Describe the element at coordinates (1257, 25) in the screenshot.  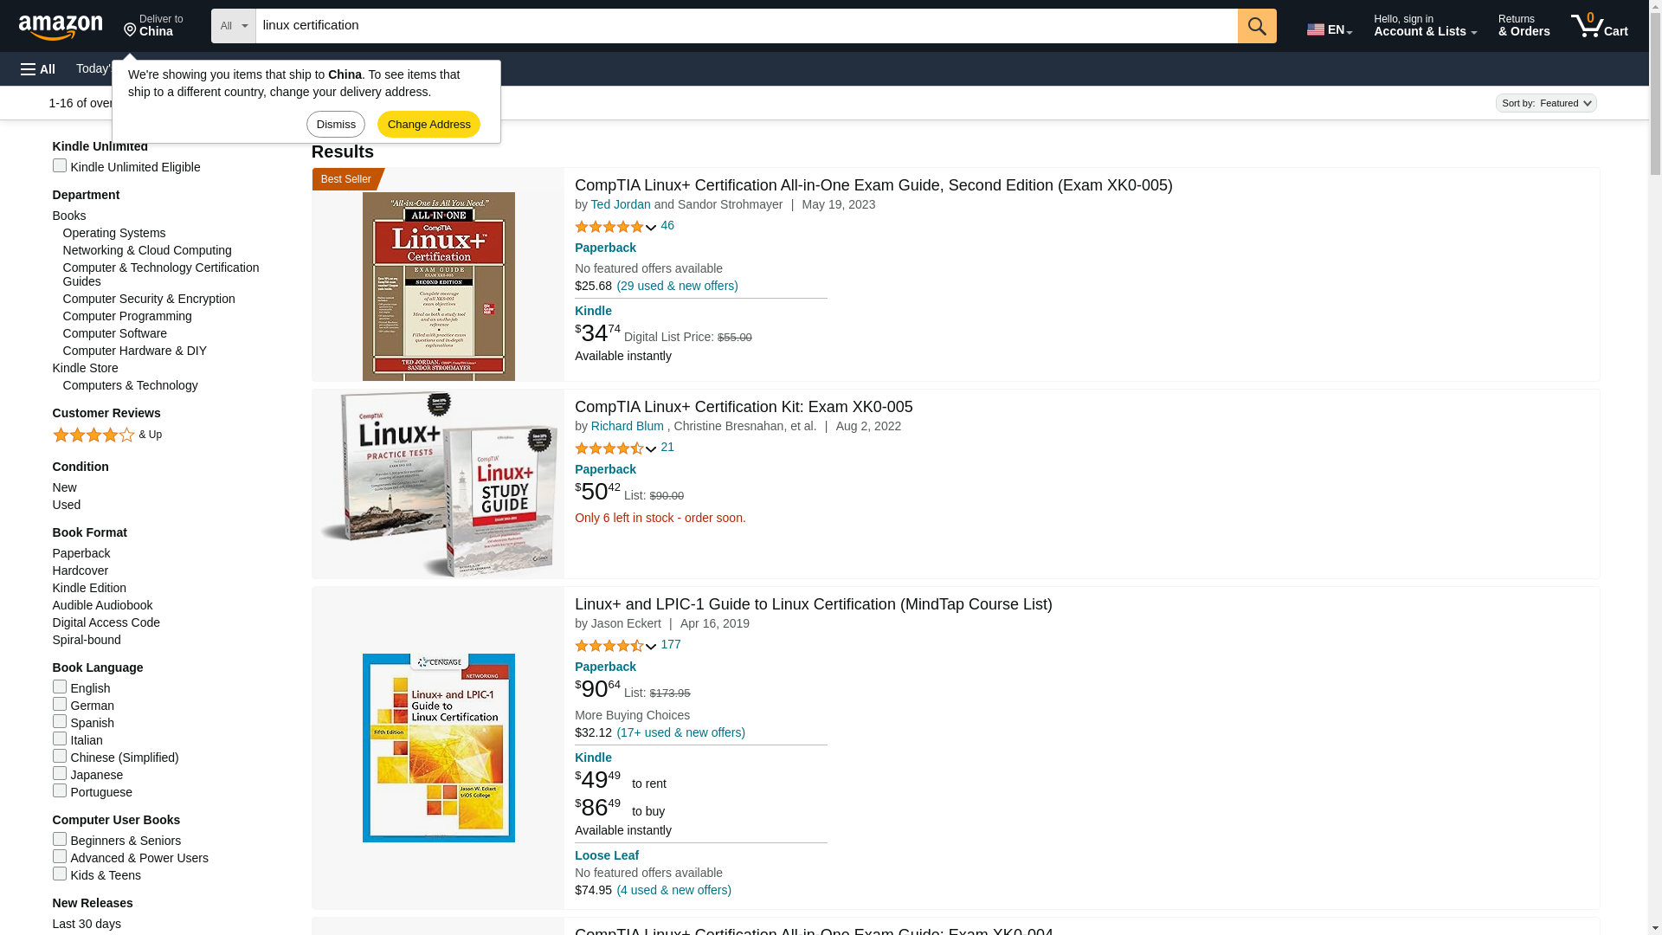
I see `Skip to main content` at that location.